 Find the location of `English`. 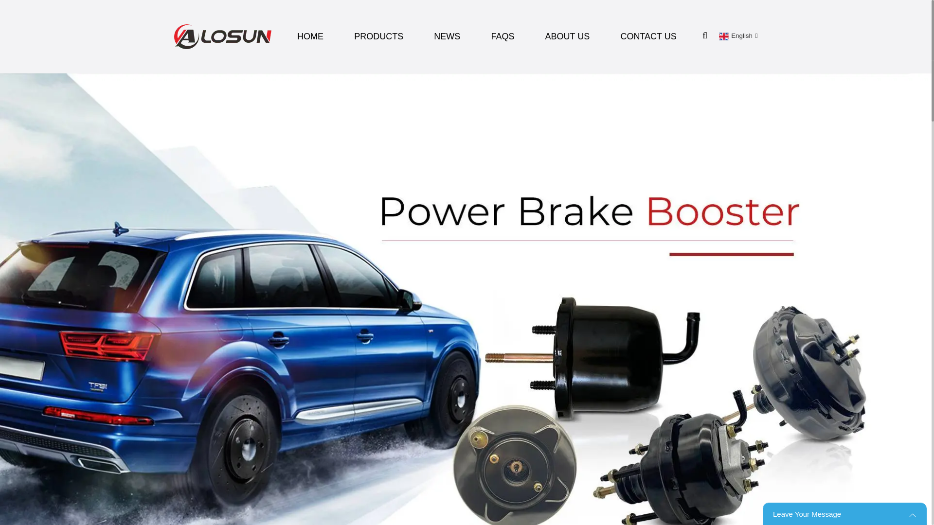

English is located at coordinates (736, 35).